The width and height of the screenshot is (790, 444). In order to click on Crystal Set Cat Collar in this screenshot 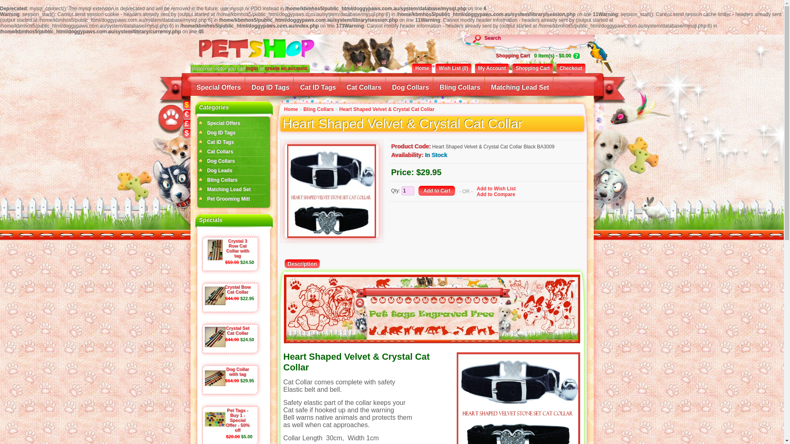, I will do `click(238, 331)`.